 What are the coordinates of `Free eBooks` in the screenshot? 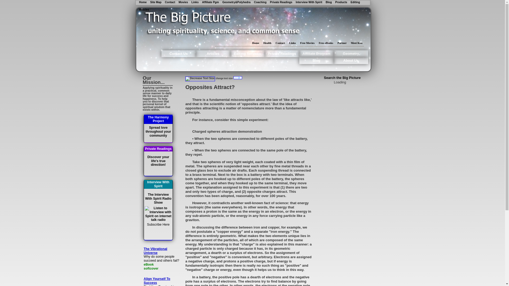 It's located at (326, 43).